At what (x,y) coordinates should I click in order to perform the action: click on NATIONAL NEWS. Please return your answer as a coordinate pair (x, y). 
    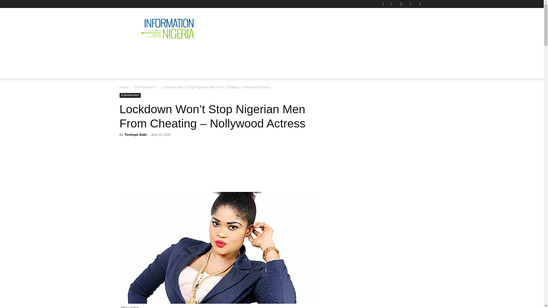
    Looking at the image, I should click on (167, 52).